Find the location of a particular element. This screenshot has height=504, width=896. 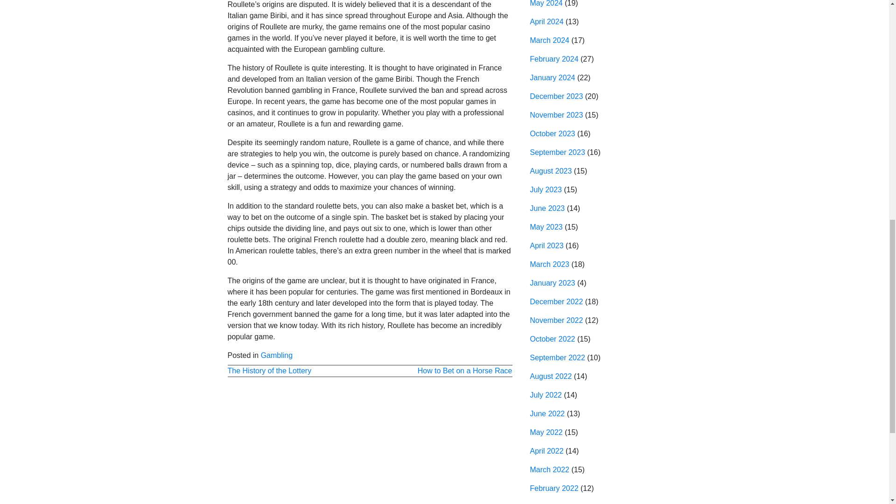

October 2023 is located at coordinates (553, 133).